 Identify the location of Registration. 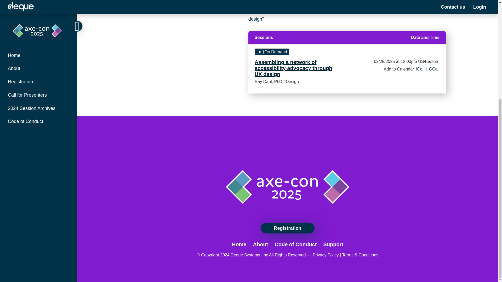
(287, 228).